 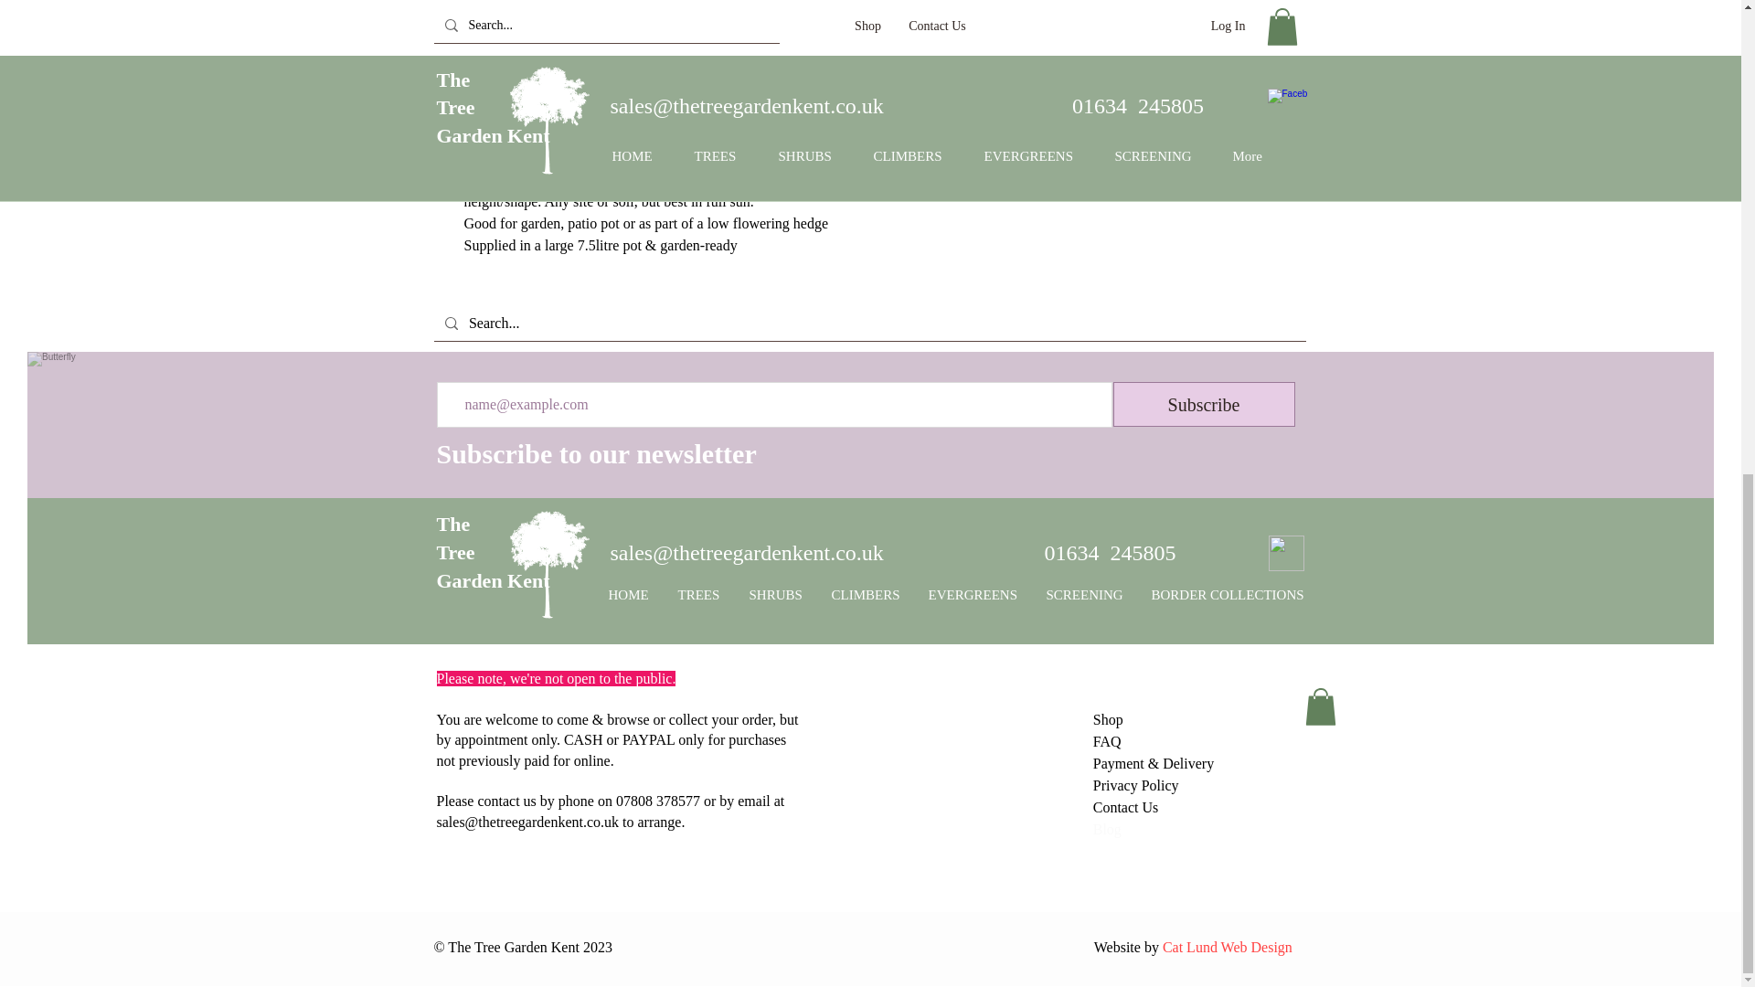 I want to click on EVERGREENS, so click(x=973, y=596).